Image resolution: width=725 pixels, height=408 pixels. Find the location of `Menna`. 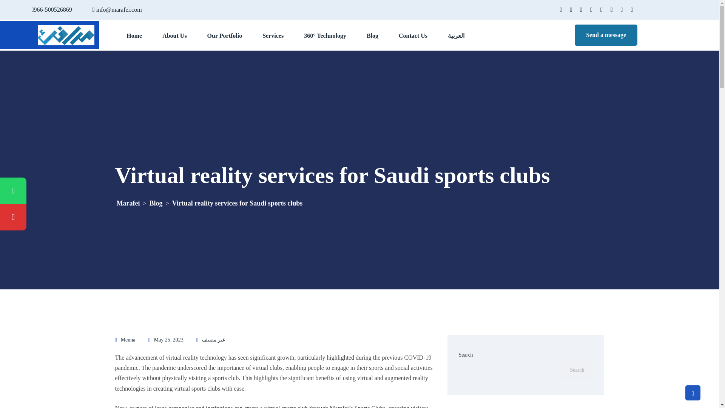

Menna is located at coordinates (128, 340).